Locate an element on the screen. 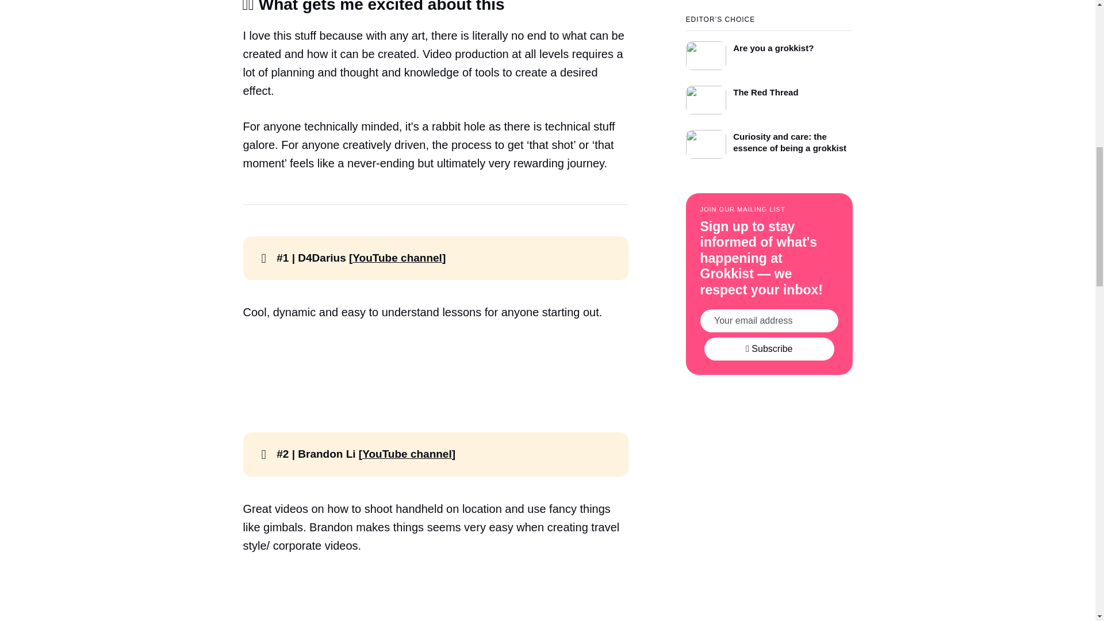  Are you a grokkist? is located at coordinates (769, 50).